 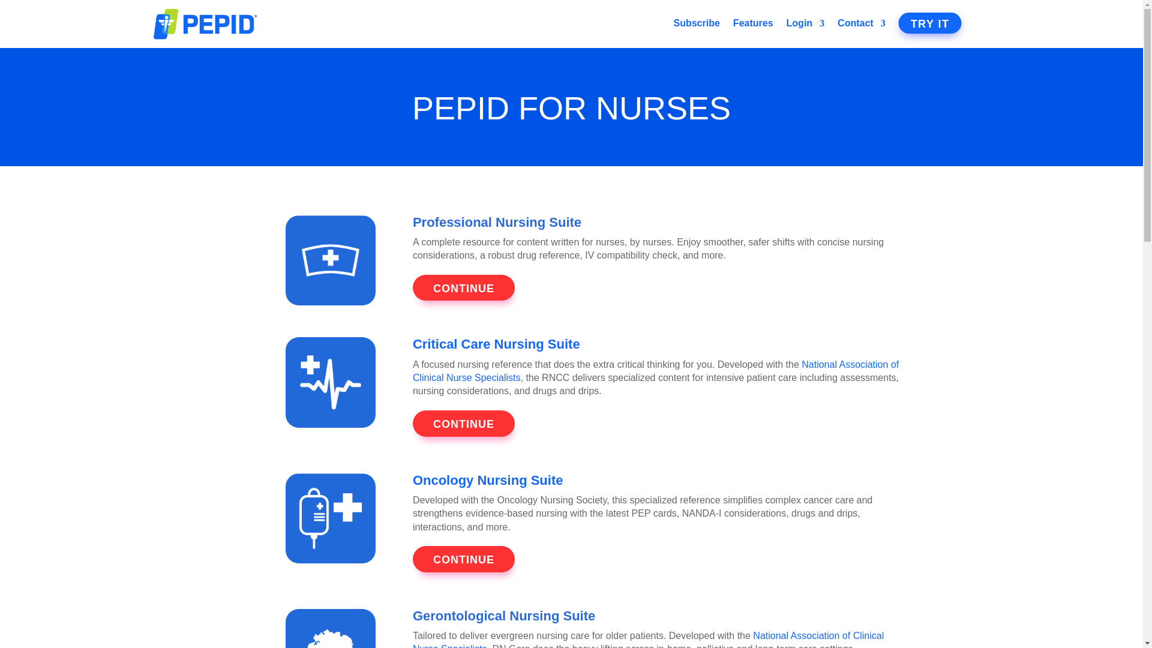 I want to click on Login, so click(x=805, y=26).